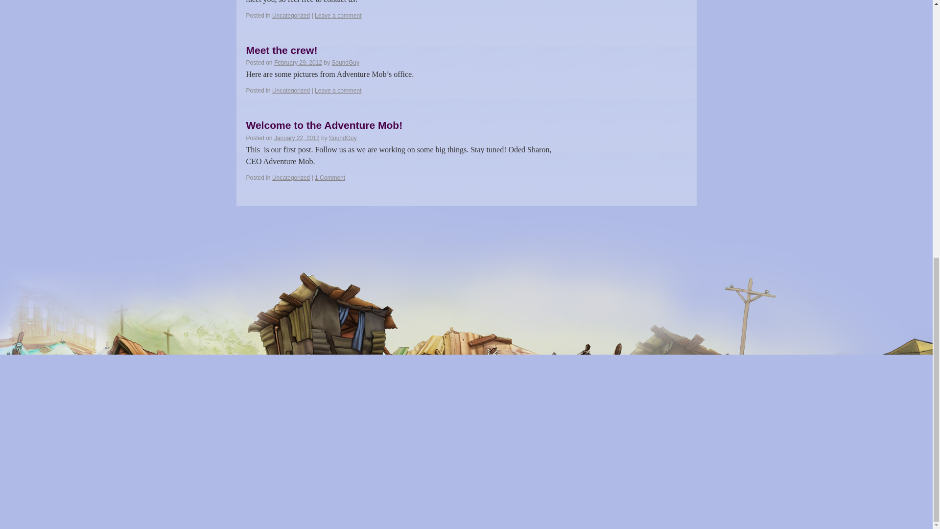  Describe the element at coordinates (291, 15) in the screenshot. I see `Uncategorized` at that location.